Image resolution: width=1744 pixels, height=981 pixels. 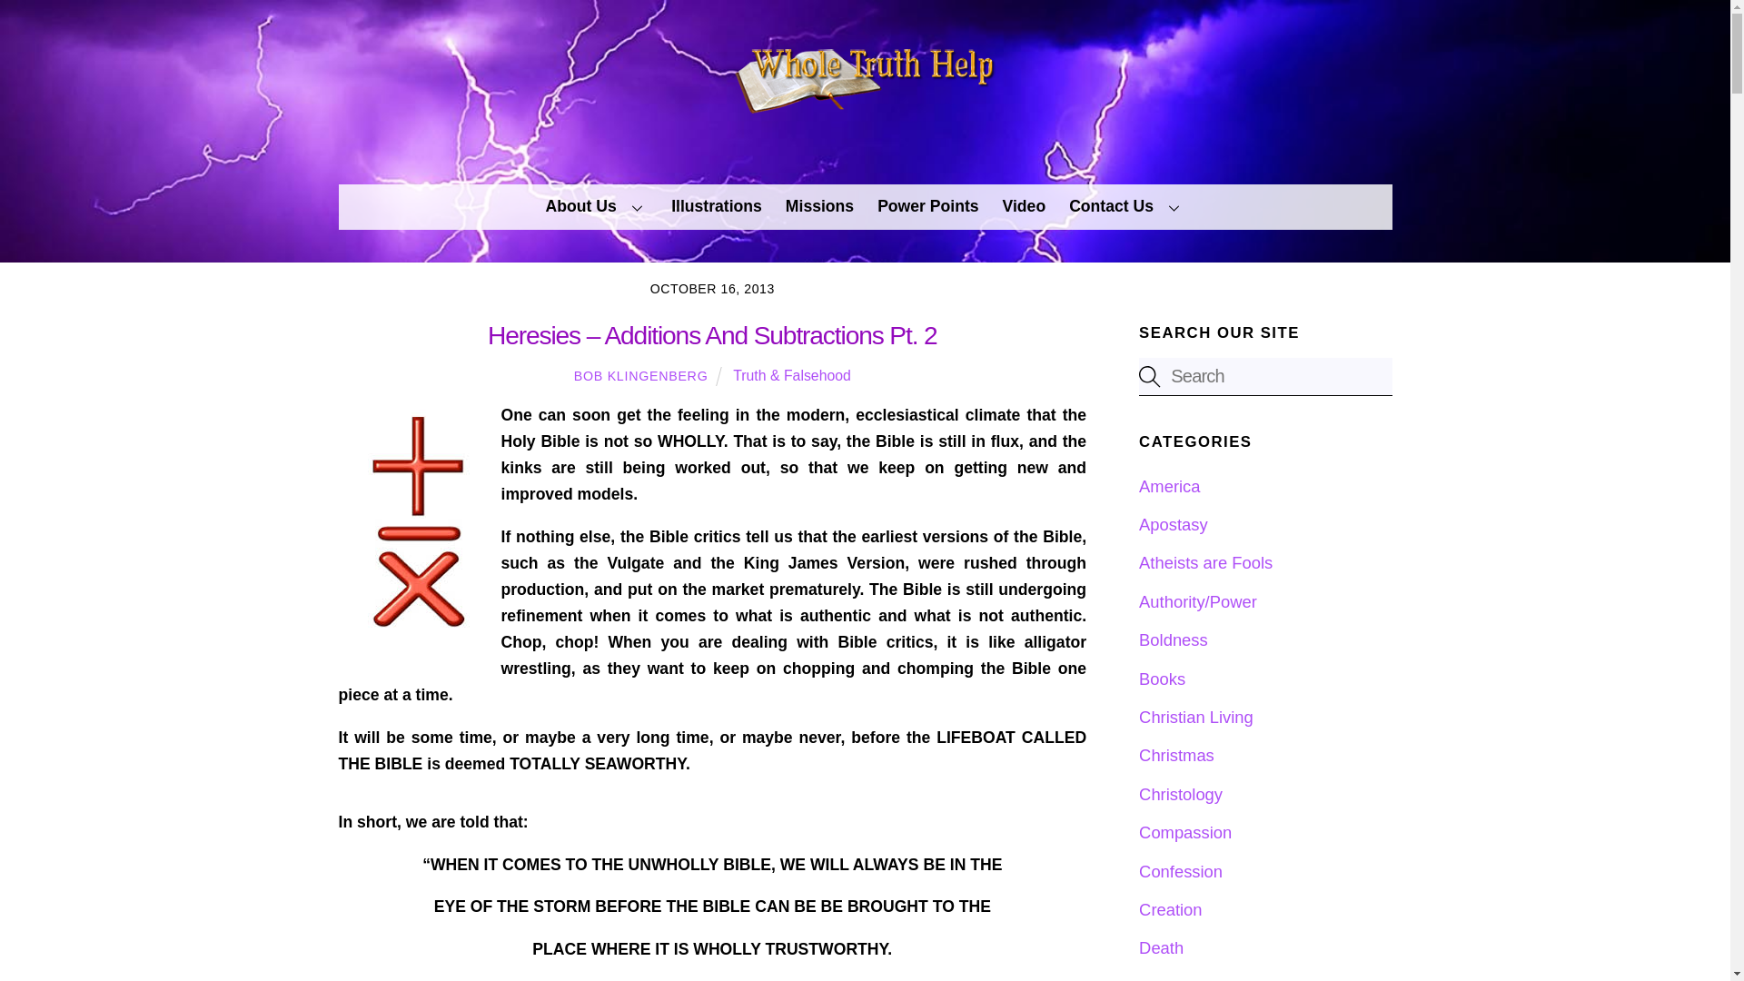 What do you see at coordinates (1175, 755) in the screenshot?
I see `Christmas` at bounding box center [1175, 755].